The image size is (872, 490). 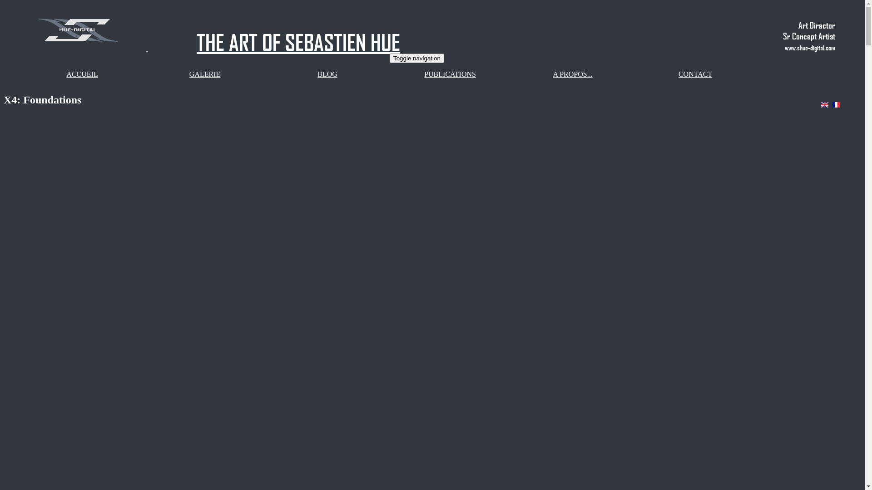 I want to click on GALERIE, so click(x=205, y=74).